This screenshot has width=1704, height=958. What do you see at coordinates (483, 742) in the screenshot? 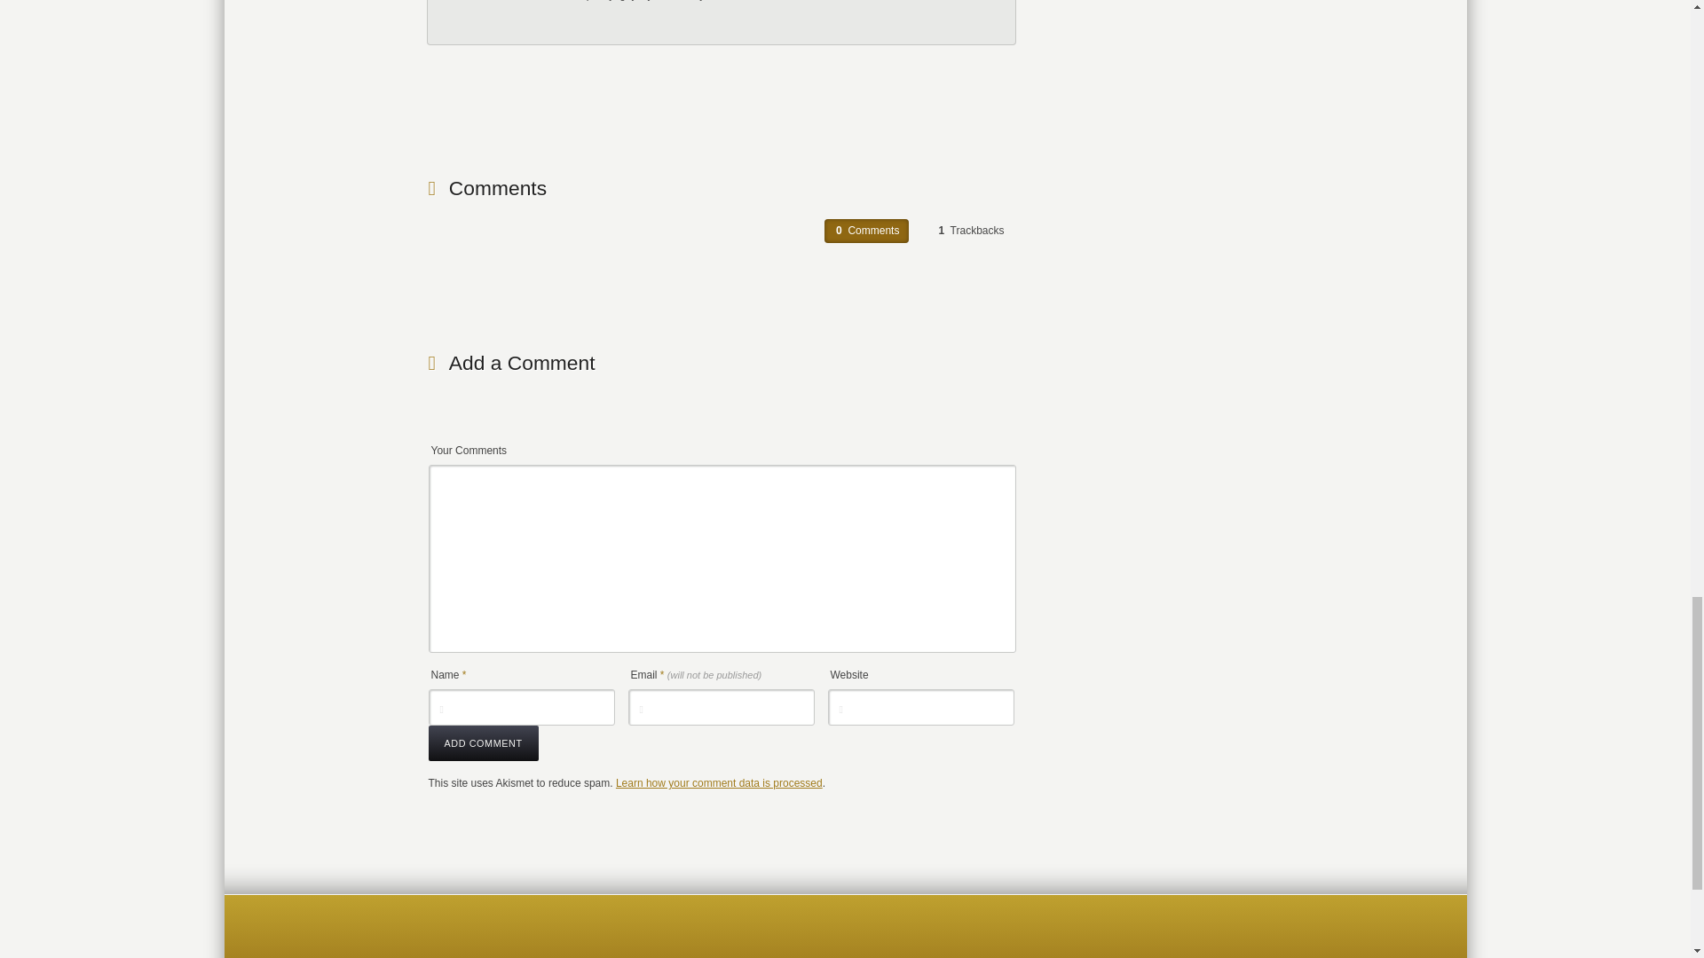
I see `Add Comment` at bounding box center [483, 742].